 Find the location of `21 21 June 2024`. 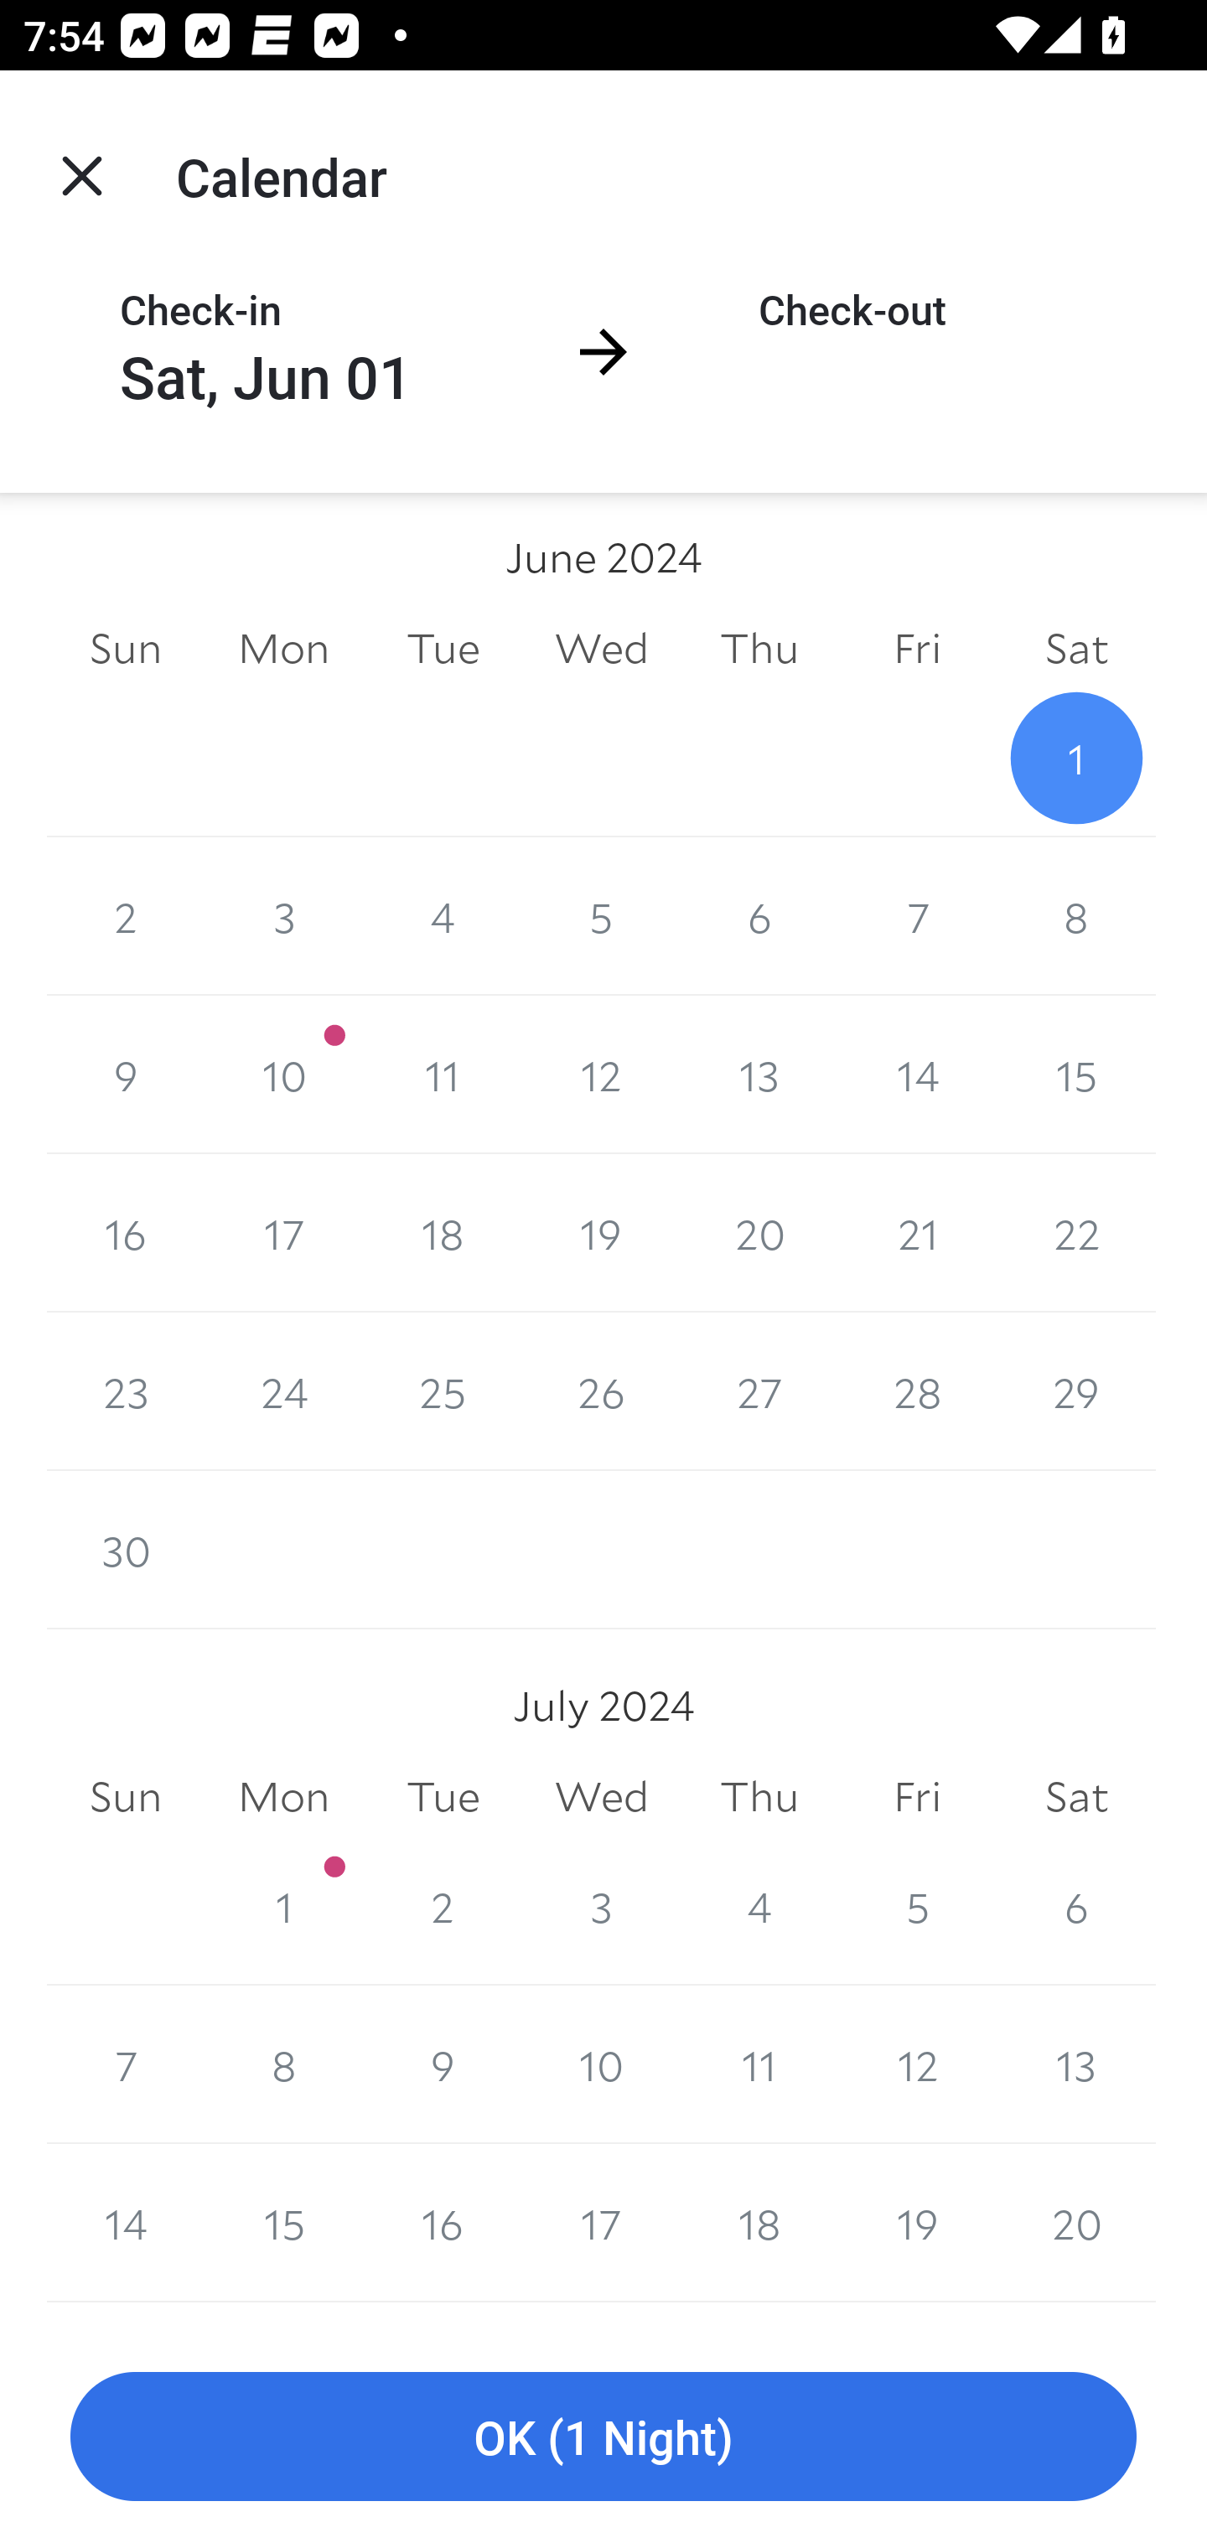

21 21 June 2024 is located at coordinates (917, 1233).